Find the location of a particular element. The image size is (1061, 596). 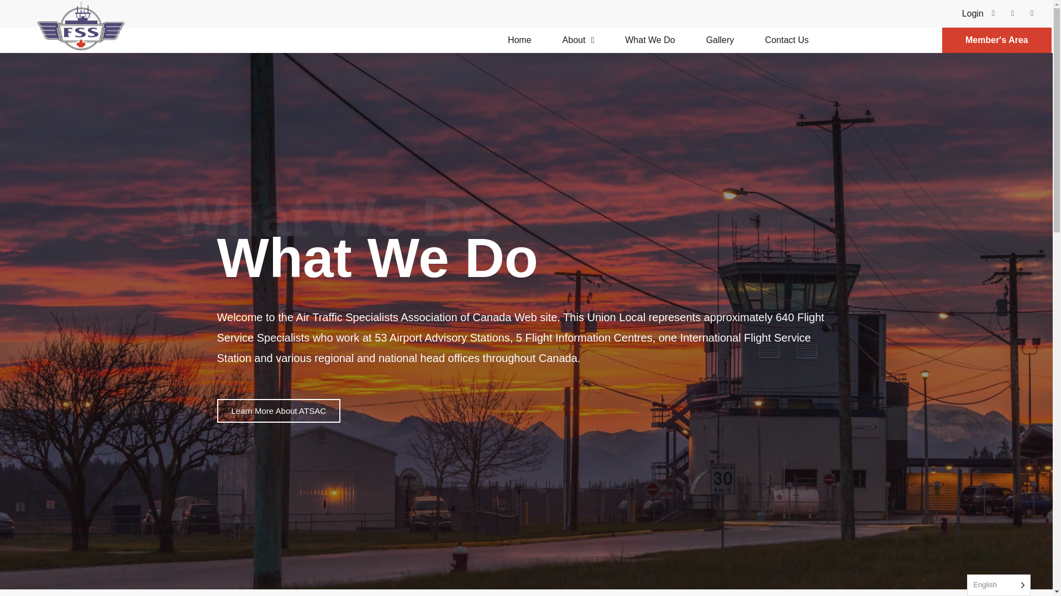

Login is located at coordinates (973, 13).